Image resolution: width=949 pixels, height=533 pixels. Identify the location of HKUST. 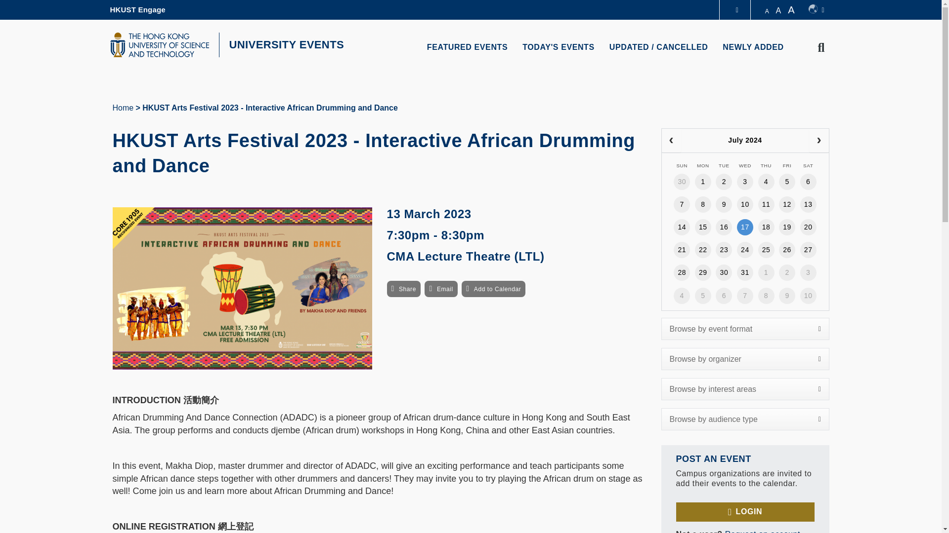
(159, 44).